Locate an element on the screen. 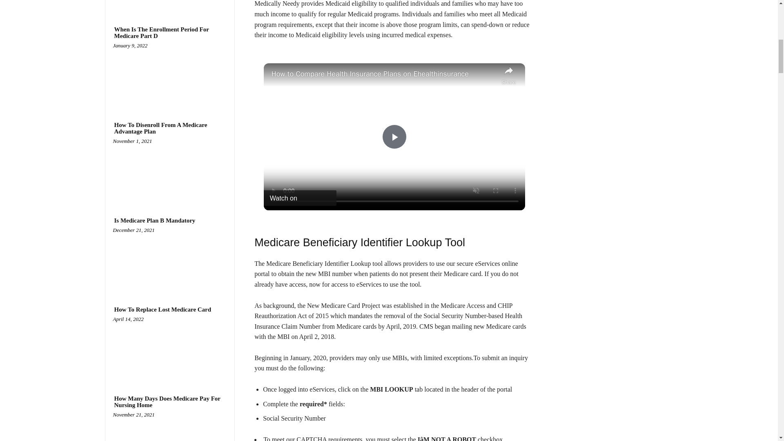 This screenshot has width=784, height=441. When Is The Enrollment Period For Medicare Part D is located at coordinates (169, 75).